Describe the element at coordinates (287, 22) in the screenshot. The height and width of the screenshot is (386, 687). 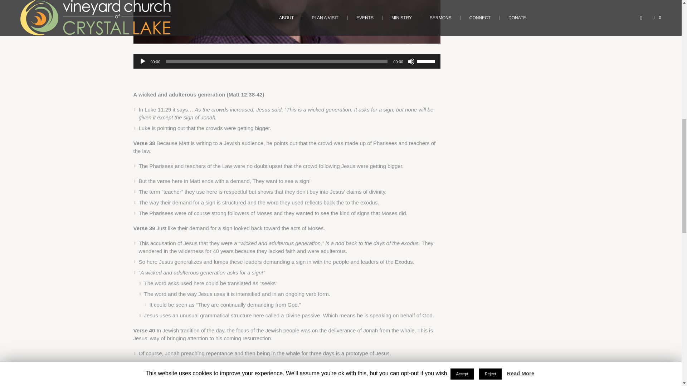
I see `A wicked and adulterous generation` at that location.